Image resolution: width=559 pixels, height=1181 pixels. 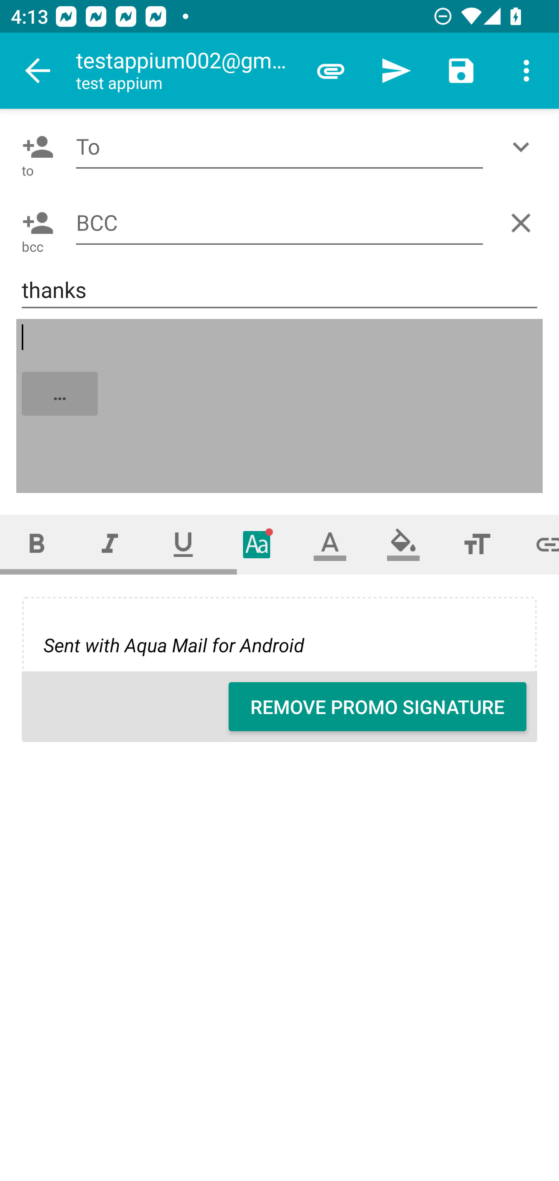 What do you see at coordinates (396, 71) in the screenshot?
I see `Send` at bounding box center [396, 71].